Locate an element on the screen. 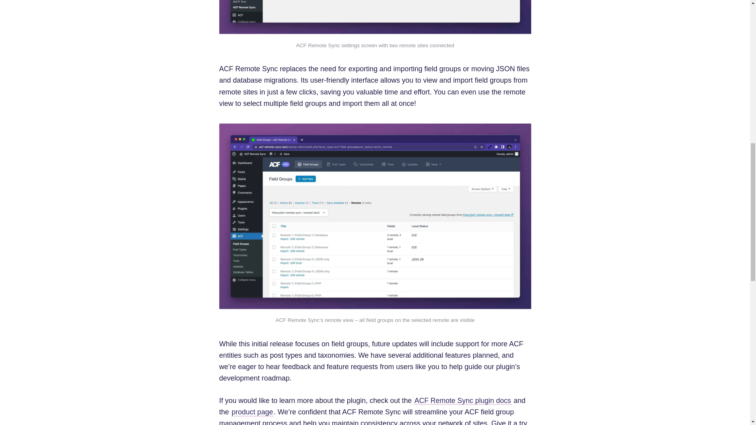 Image resolution: width=756 pixels, height=425 pixels. ACF Remote Sync plugin docs is located at coordinates (462, 401).